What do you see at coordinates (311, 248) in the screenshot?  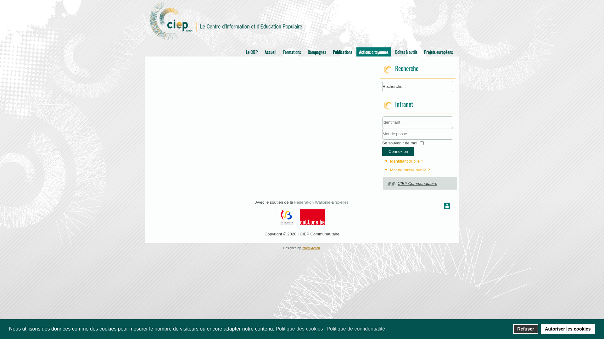 I see `Inform'Action` at bounding box center [311, 248].